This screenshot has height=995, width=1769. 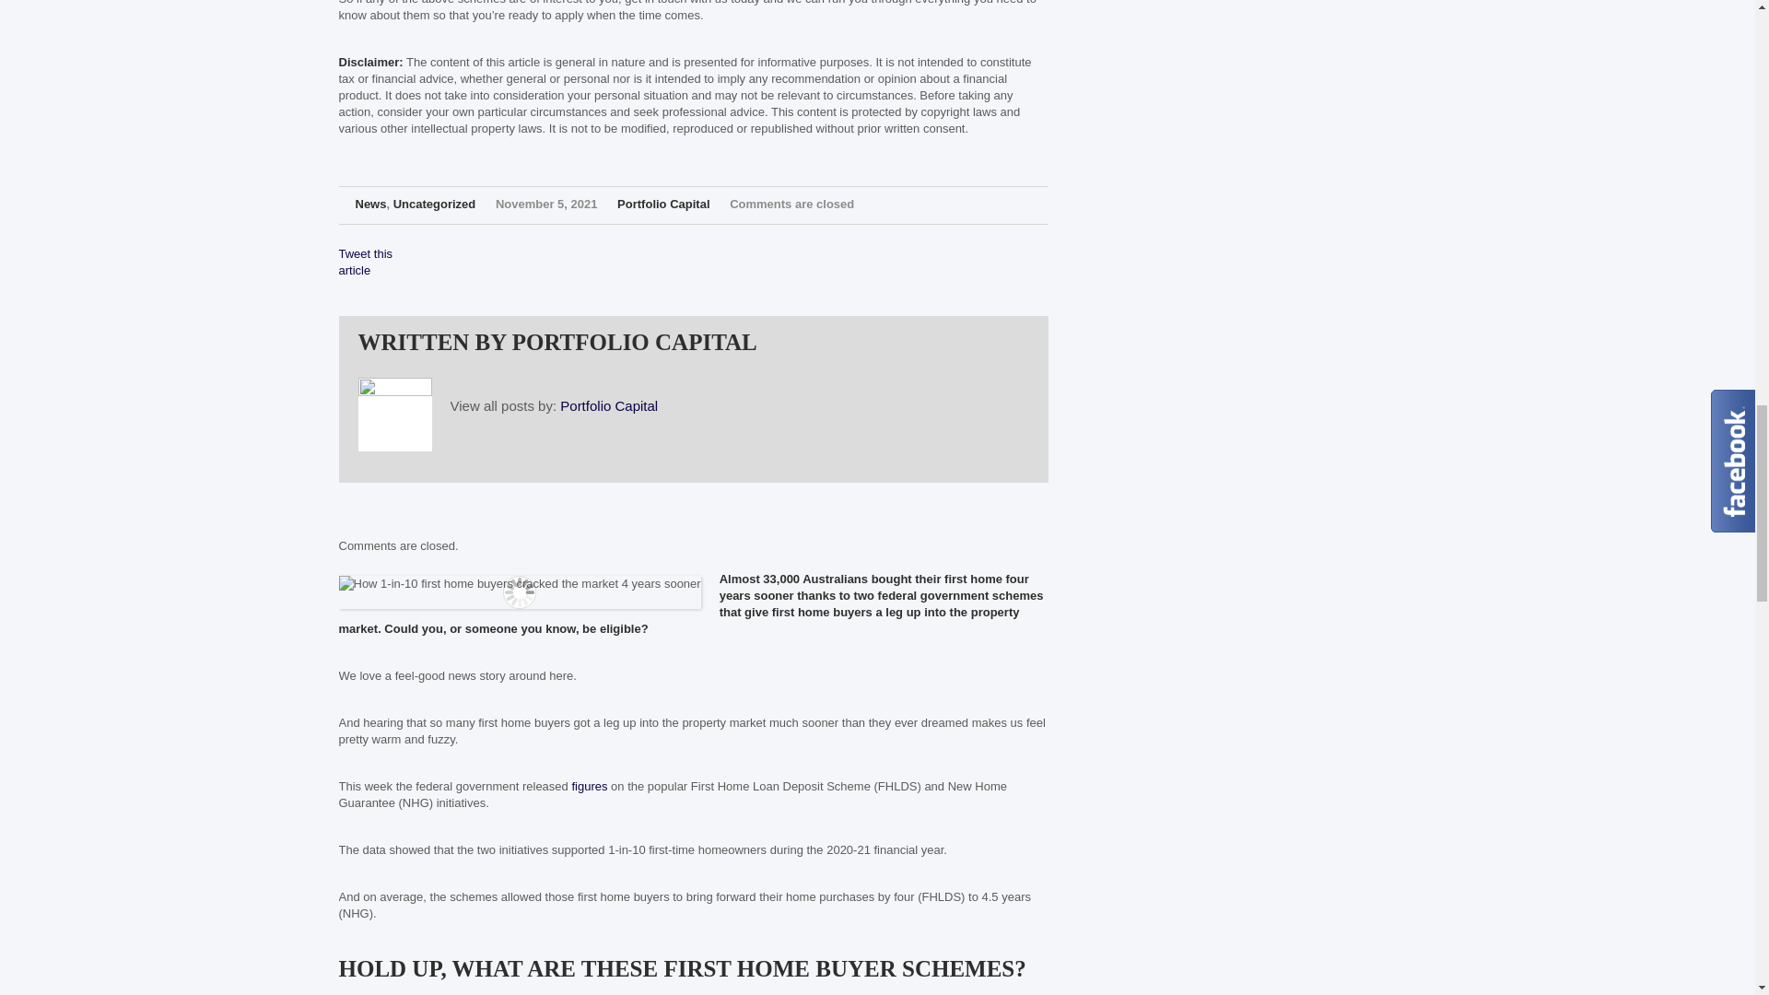 I want to click on News, so click(x=370, y=203).